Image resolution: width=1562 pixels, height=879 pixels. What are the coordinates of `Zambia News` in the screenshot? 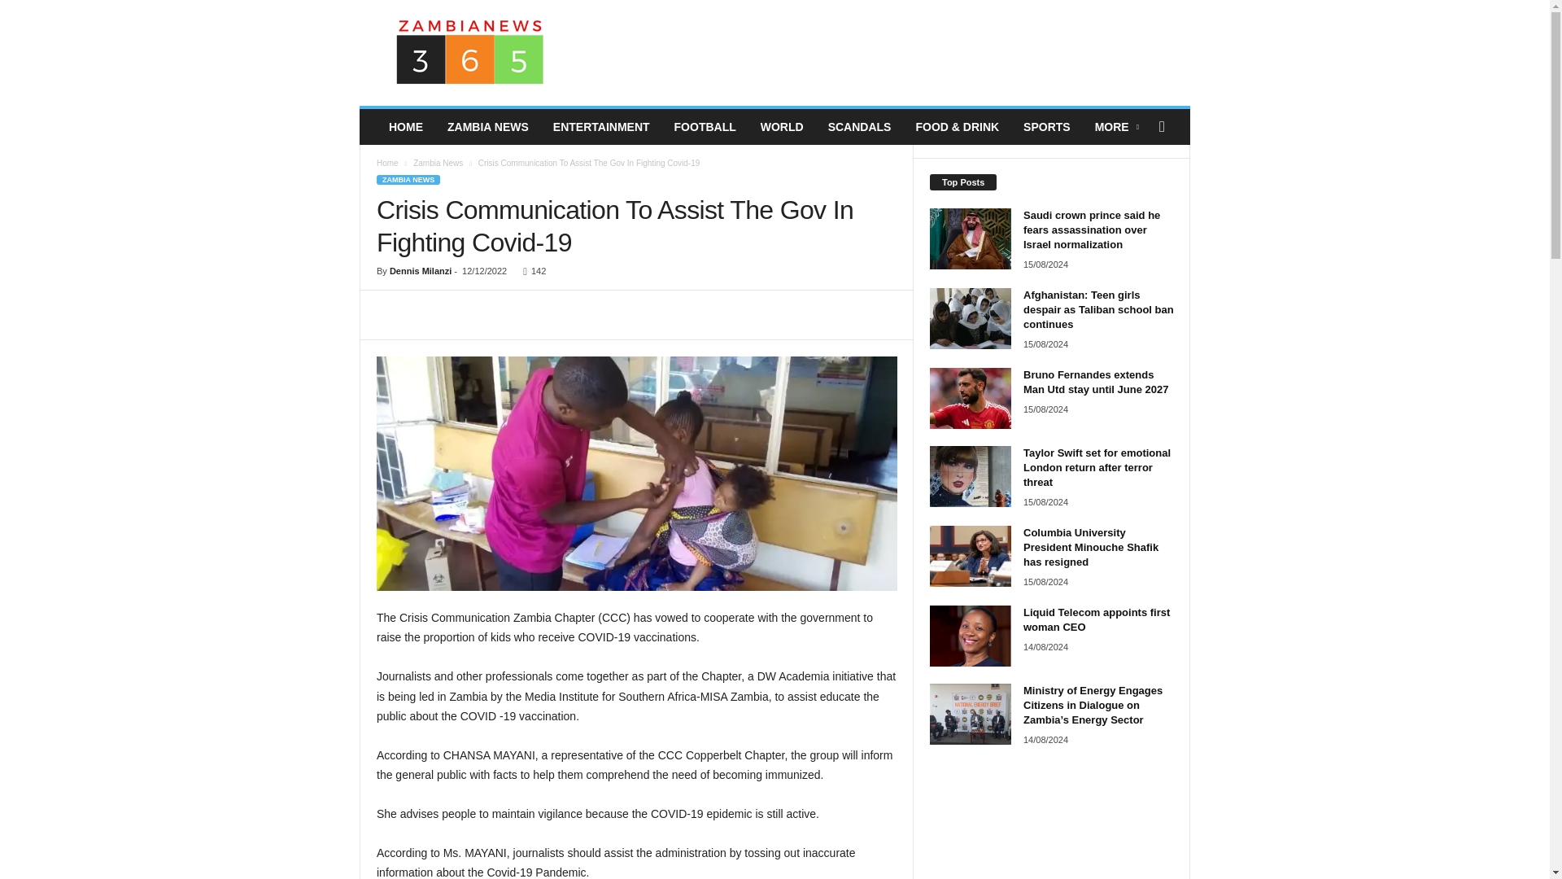 It's located at (438, 163).